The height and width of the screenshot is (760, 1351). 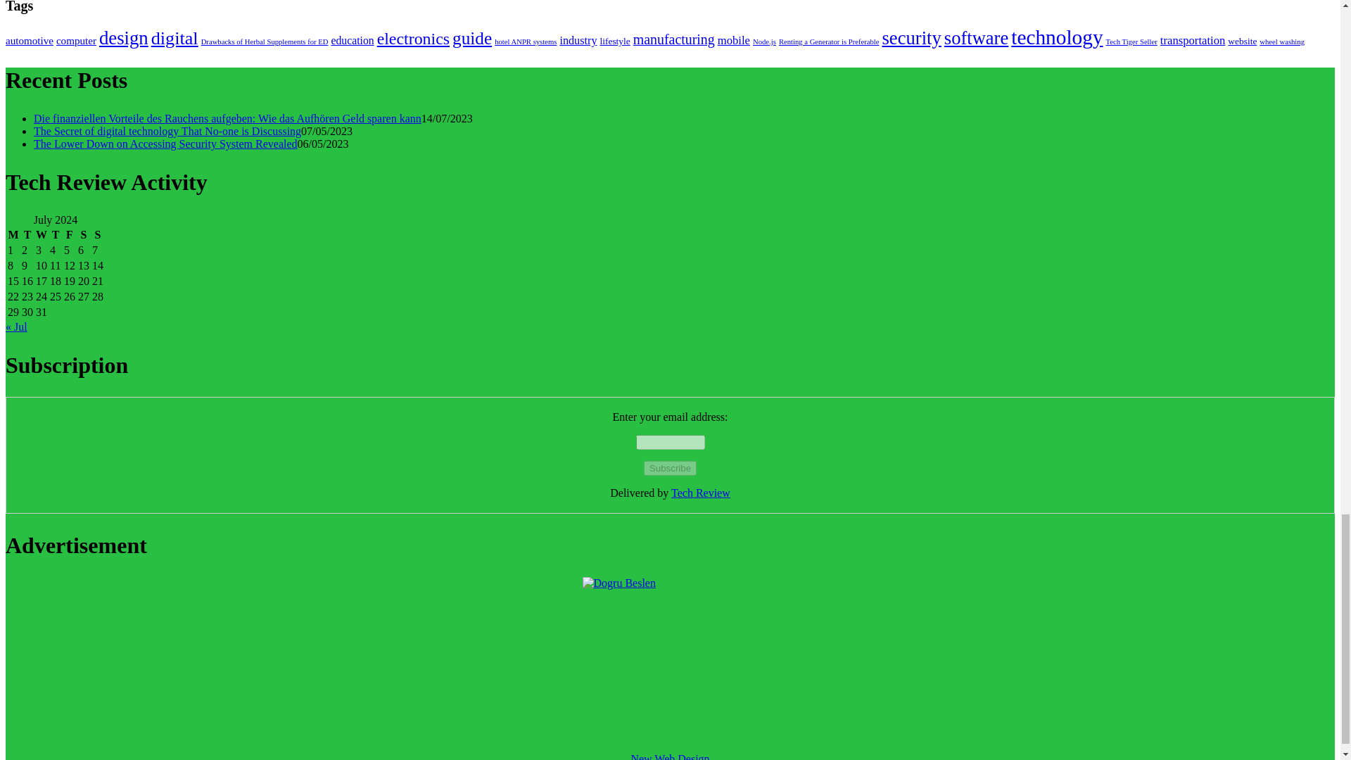 What do you see at coordinates (55, 235) in the screenshot?
I see `Thursday` at bounding box center [55, 235].